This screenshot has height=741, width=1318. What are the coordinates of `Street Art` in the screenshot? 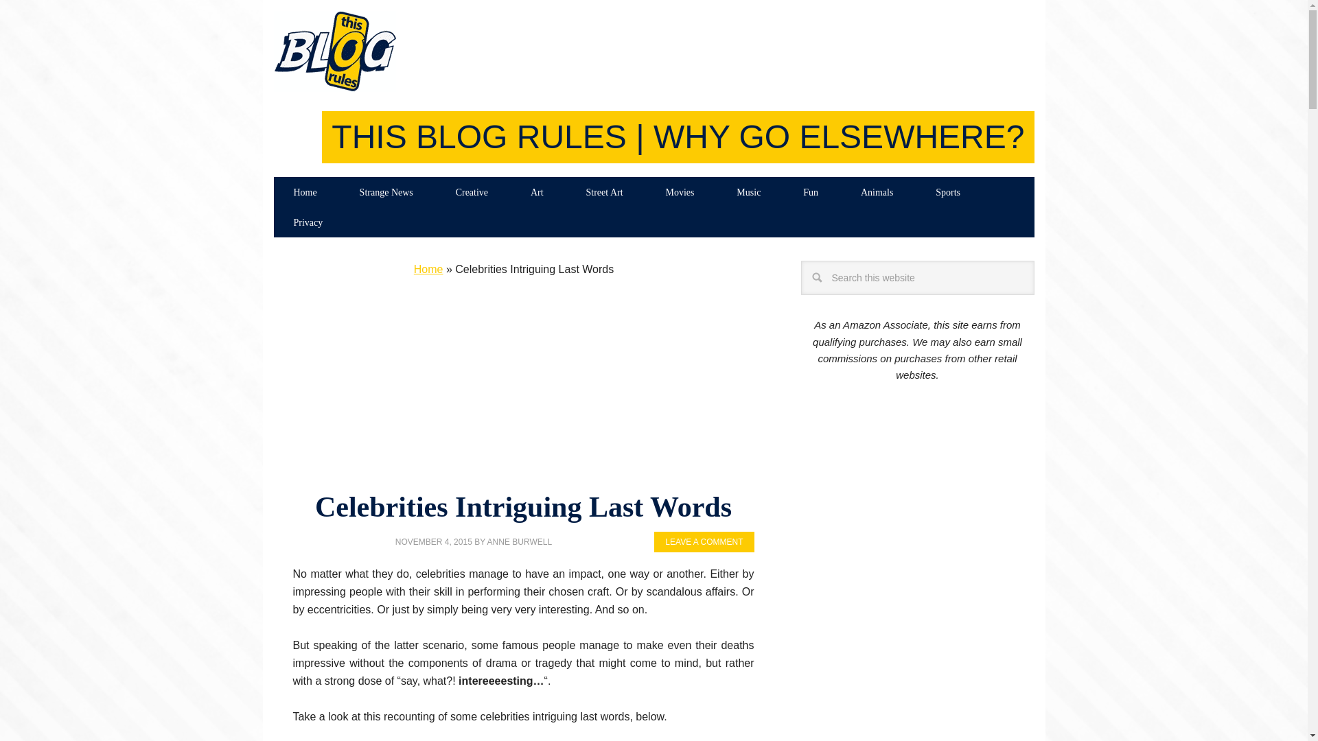 It's located at (604, 192).